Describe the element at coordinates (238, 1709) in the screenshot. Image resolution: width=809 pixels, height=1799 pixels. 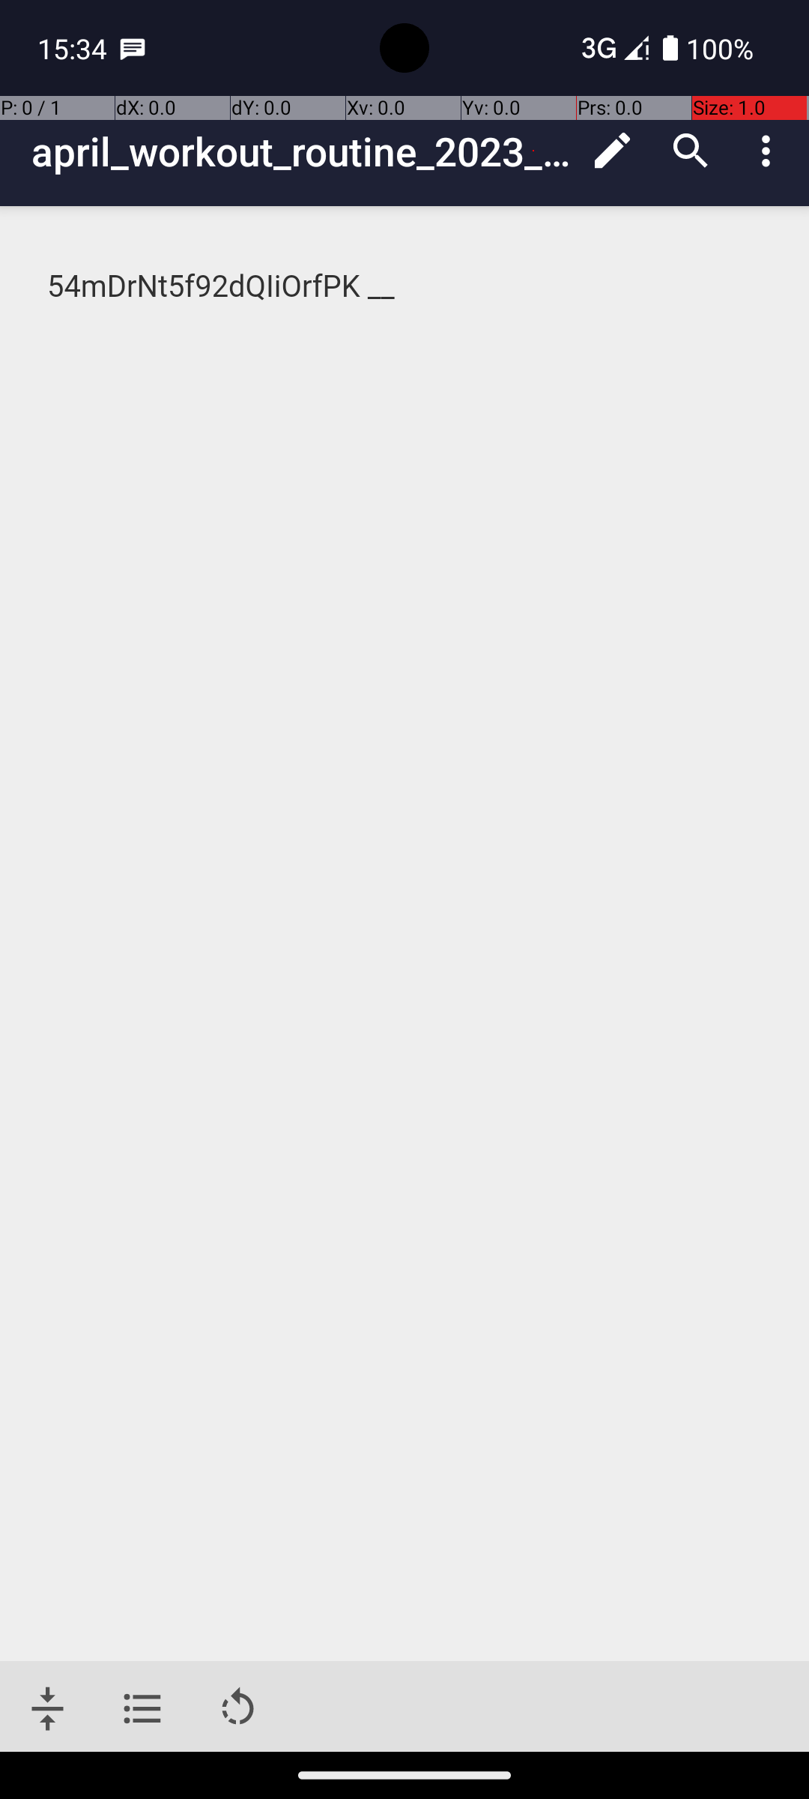
I see `Rotate` at that location.